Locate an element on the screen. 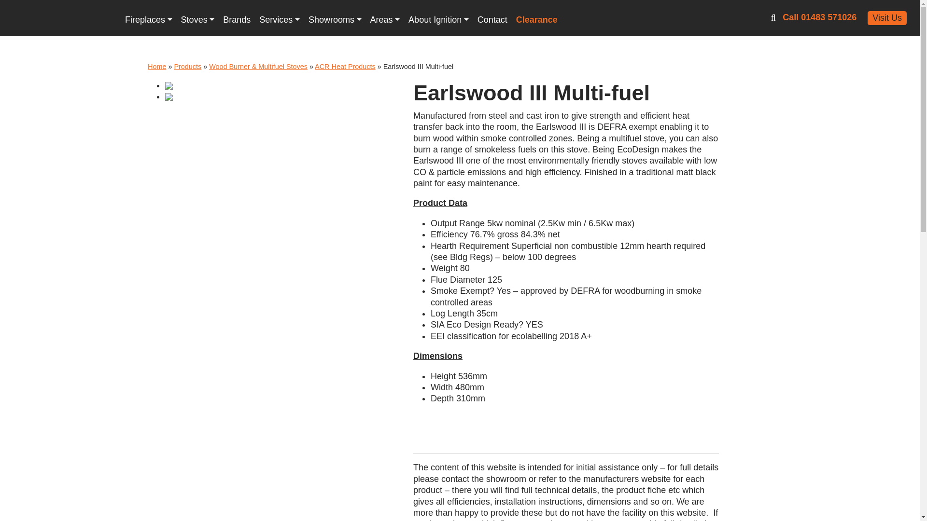  Contact is located at coordinates (492, 19).